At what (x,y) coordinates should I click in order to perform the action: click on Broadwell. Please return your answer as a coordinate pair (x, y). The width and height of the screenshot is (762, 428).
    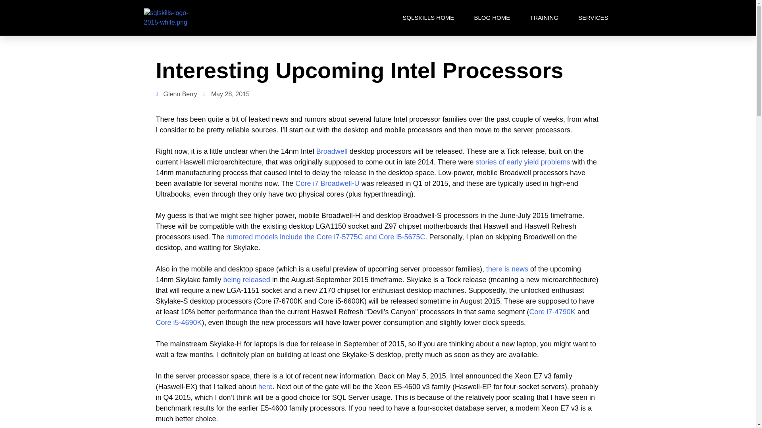
    Looking at the image, I should click on (332, 151).